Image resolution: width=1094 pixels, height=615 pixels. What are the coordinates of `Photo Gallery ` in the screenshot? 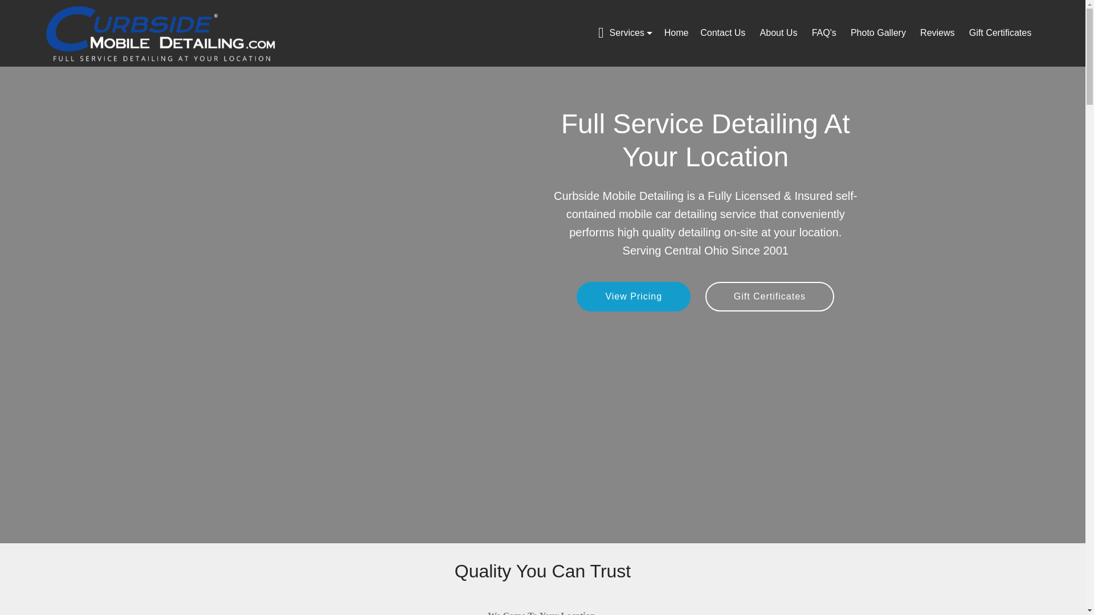 It's located at (879, 32).